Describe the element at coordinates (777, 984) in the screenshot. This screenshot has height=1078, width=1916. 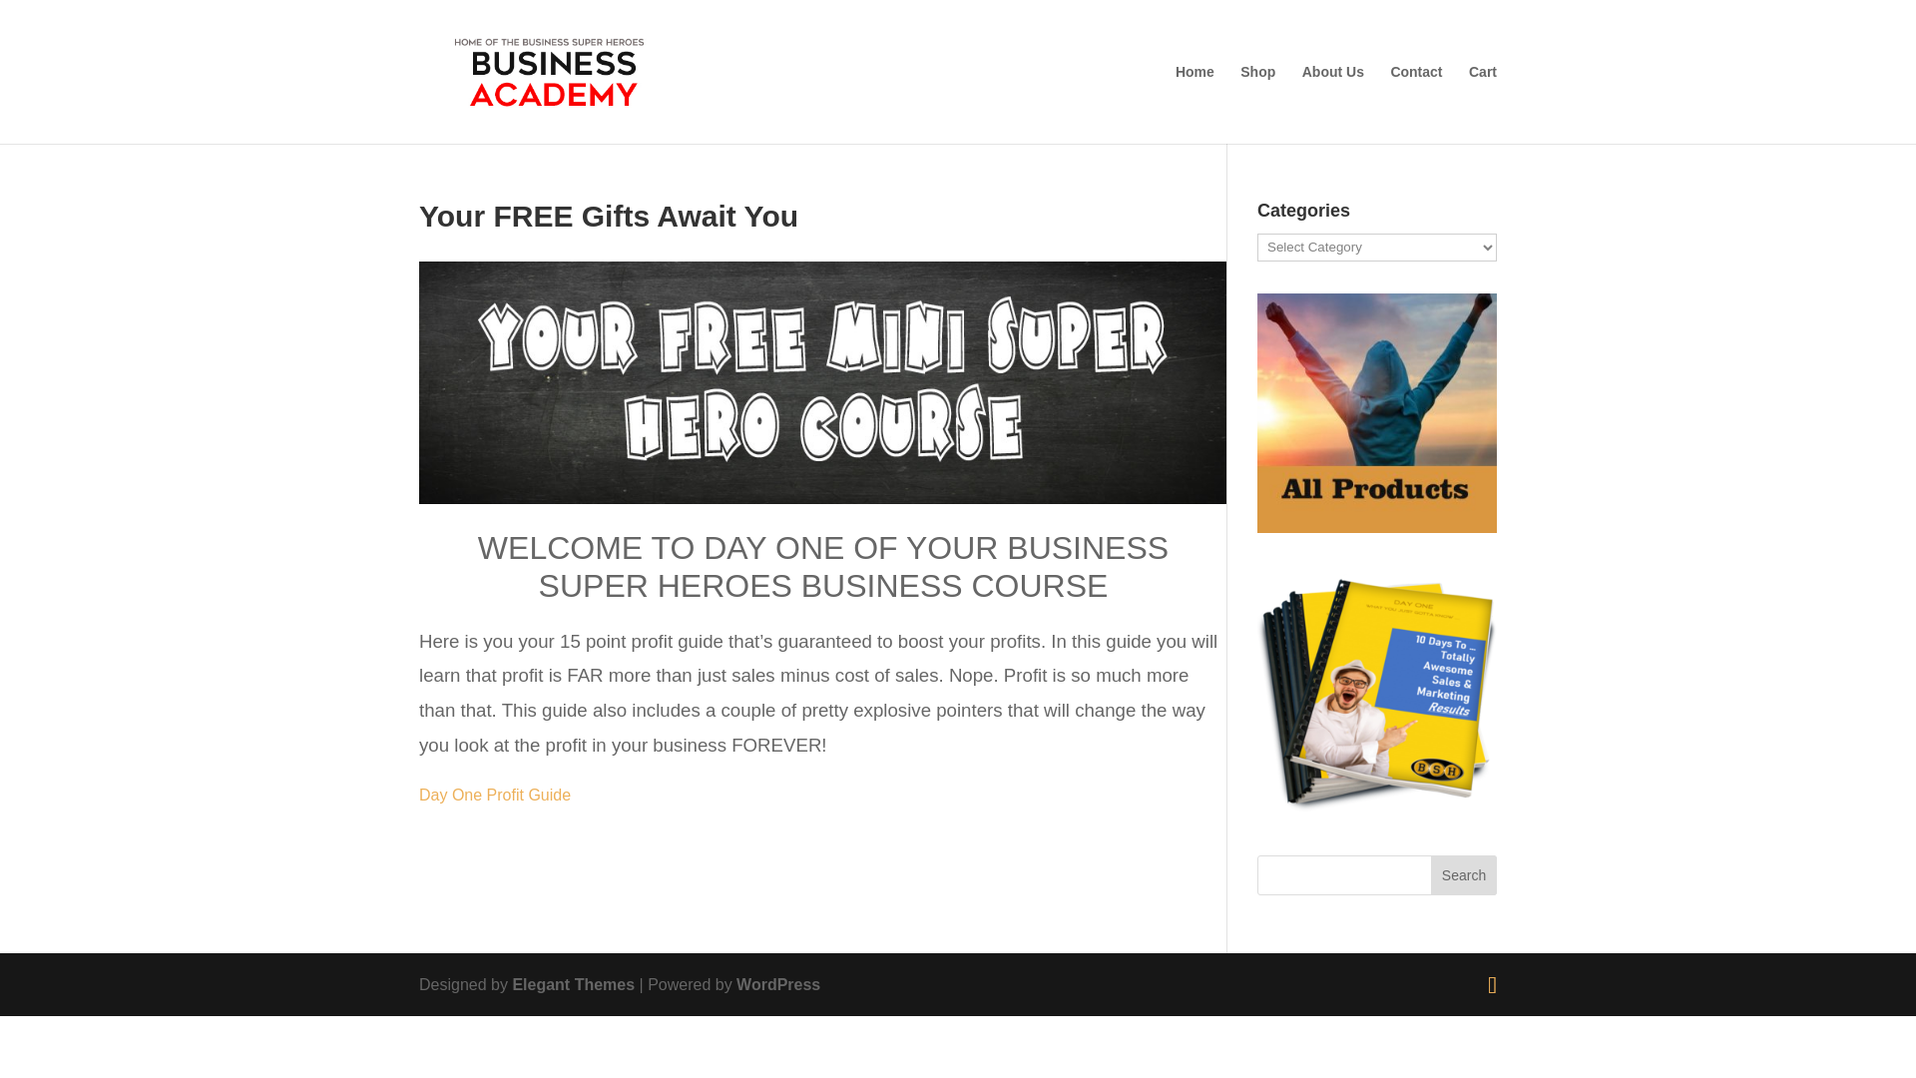
I see `WordPress` at that location.